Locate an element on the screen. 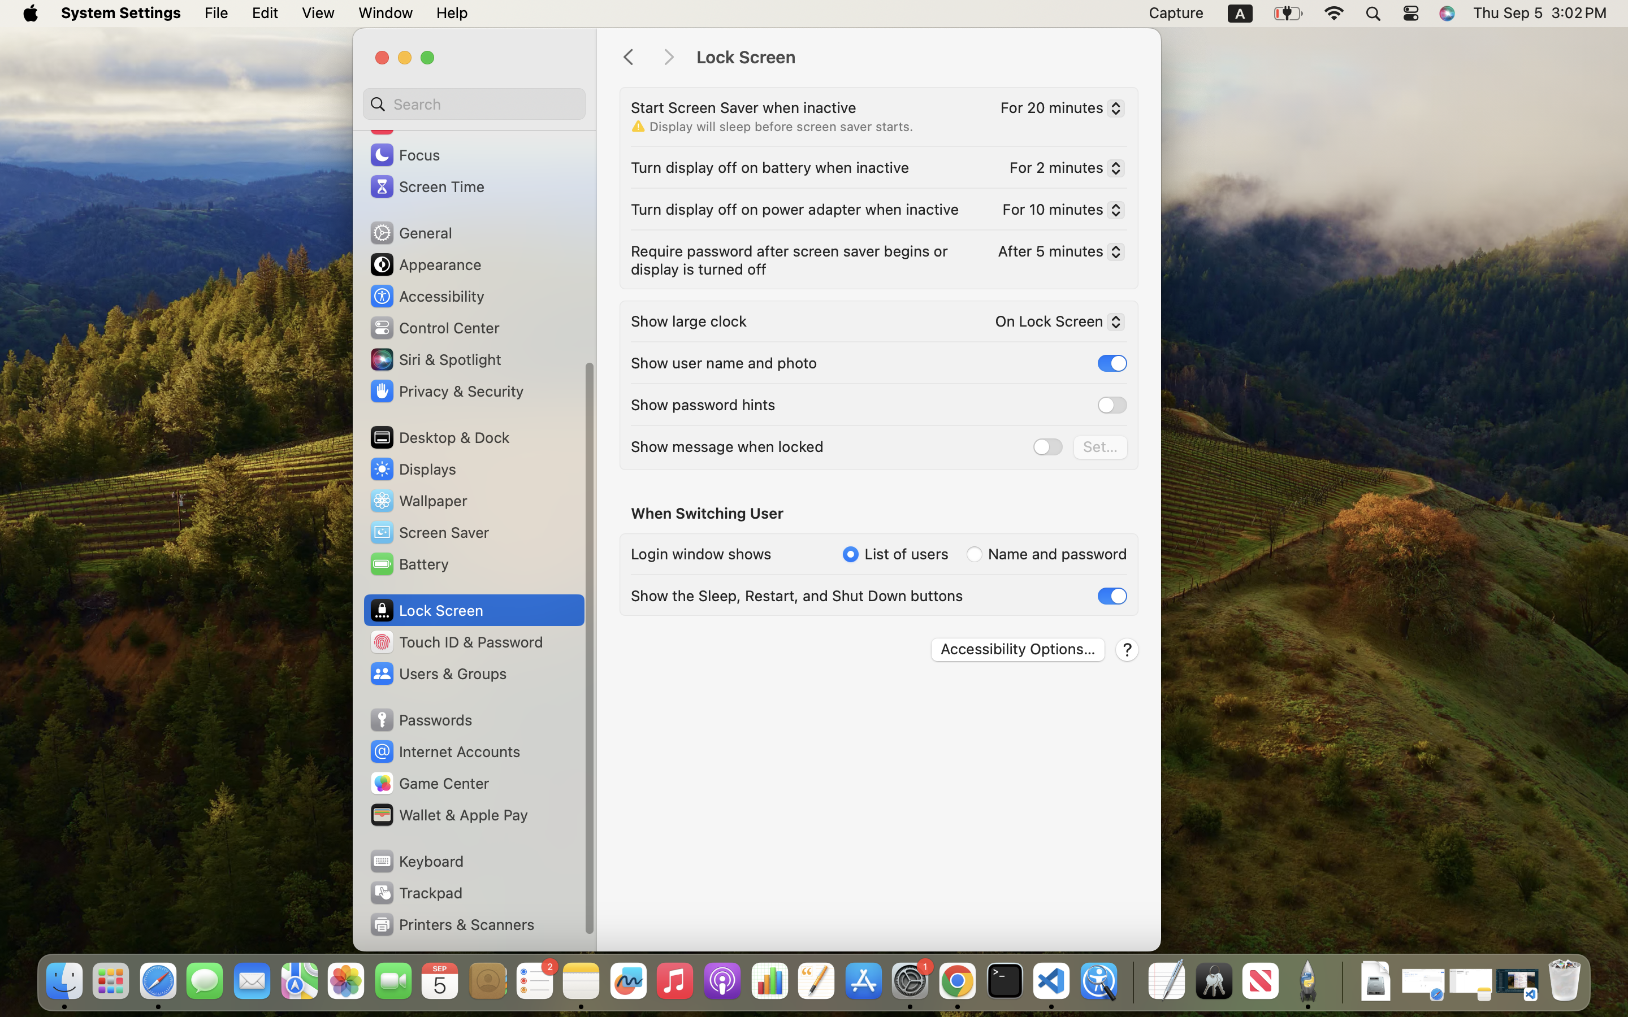 The image size is (1628, 1017). Control Center is located at coordinates (434, 328).